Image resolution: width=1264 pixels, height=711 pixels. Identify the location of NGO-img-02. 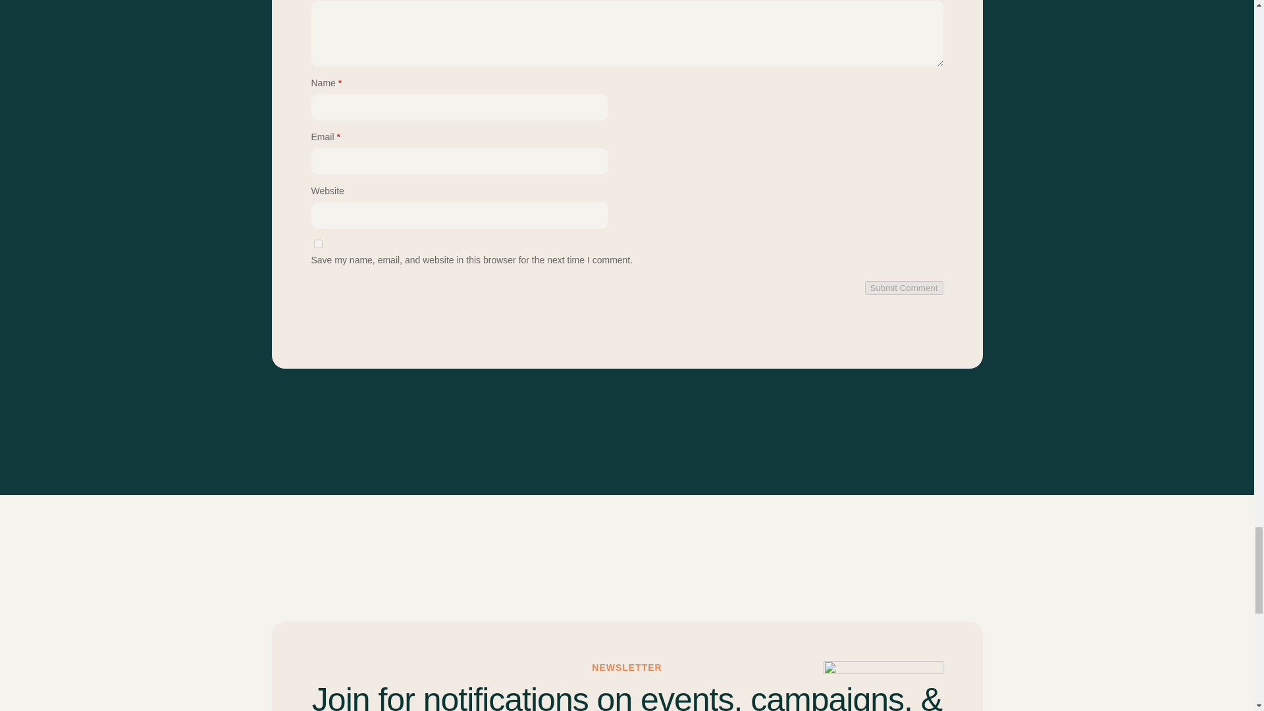
(882, 686).